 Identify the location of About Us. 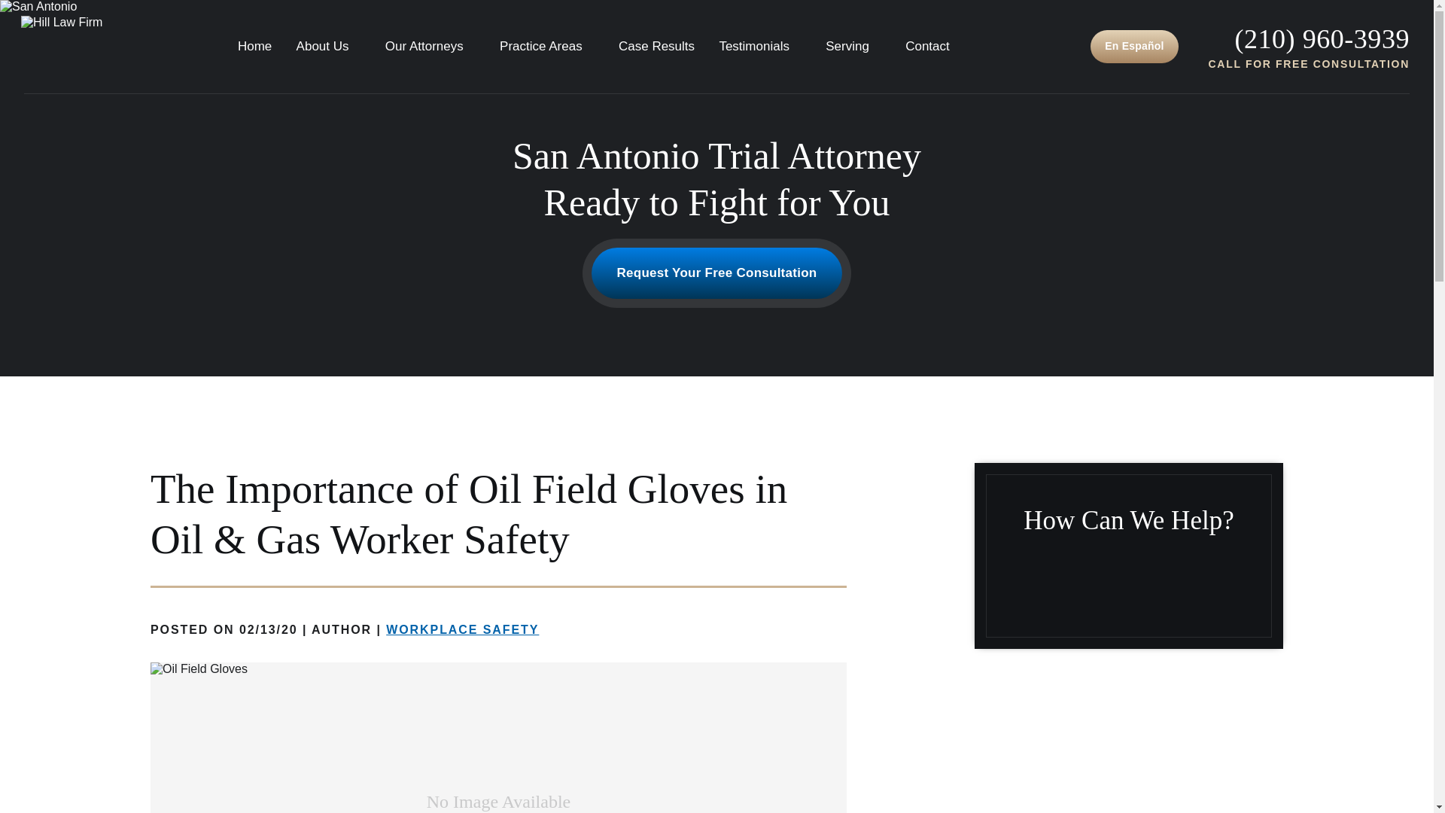
(328, 46).